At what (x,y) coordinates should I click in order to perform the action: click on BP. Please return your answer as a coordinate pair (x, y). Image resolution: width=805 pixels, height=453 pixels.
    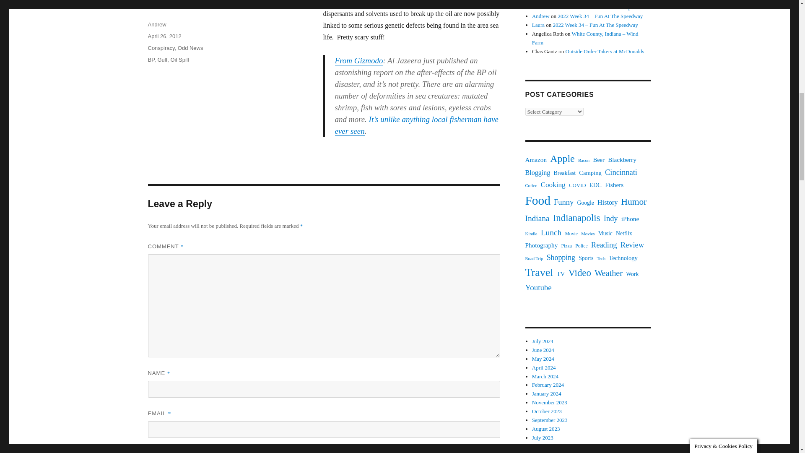
    Looking at the image, I should click on (151, 60).